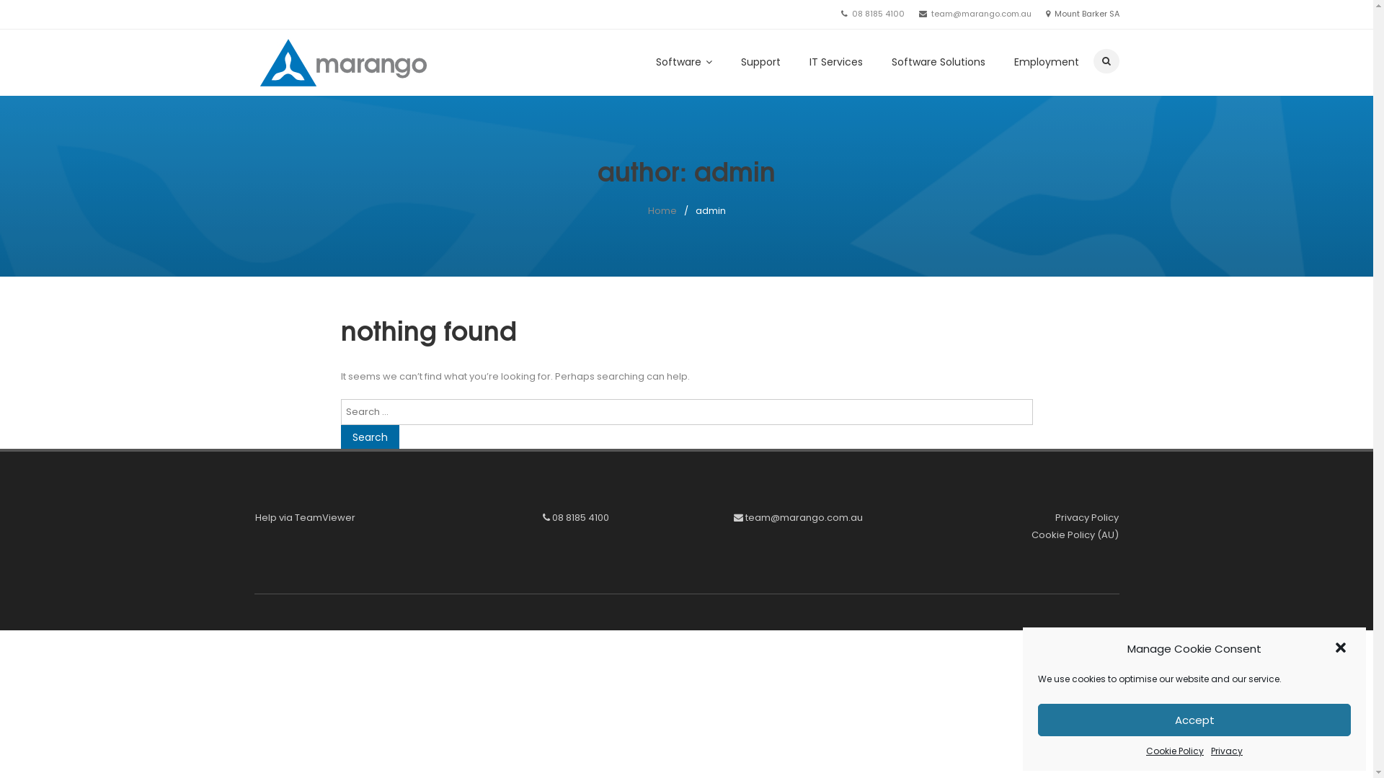 The image size is (1384, 778). What do you see at coordinates (938, 62) in the screenshot?
I see `Software Solutions` at bounding box center [938, 62].